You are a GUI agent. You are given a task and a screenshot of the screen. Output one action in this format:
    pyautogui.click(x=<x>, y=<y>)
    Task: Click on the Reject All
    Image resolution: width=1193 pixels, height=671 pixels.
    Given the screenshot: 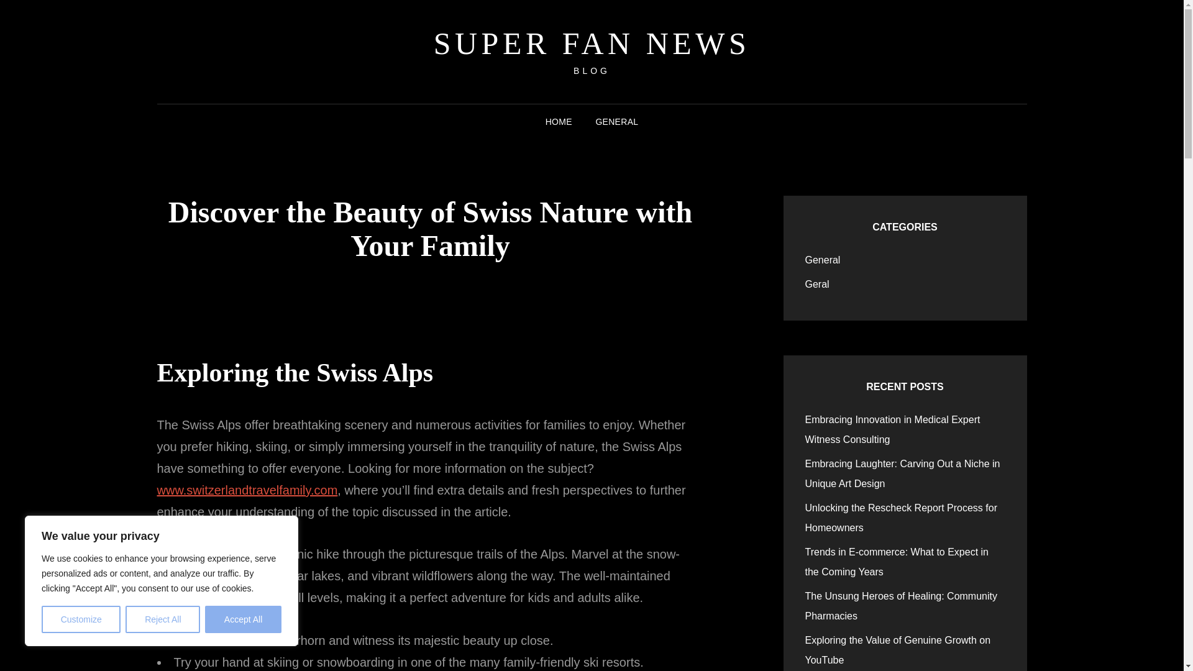 What is the action you would take?
    pyautogui.click(x=163, y=619)
    